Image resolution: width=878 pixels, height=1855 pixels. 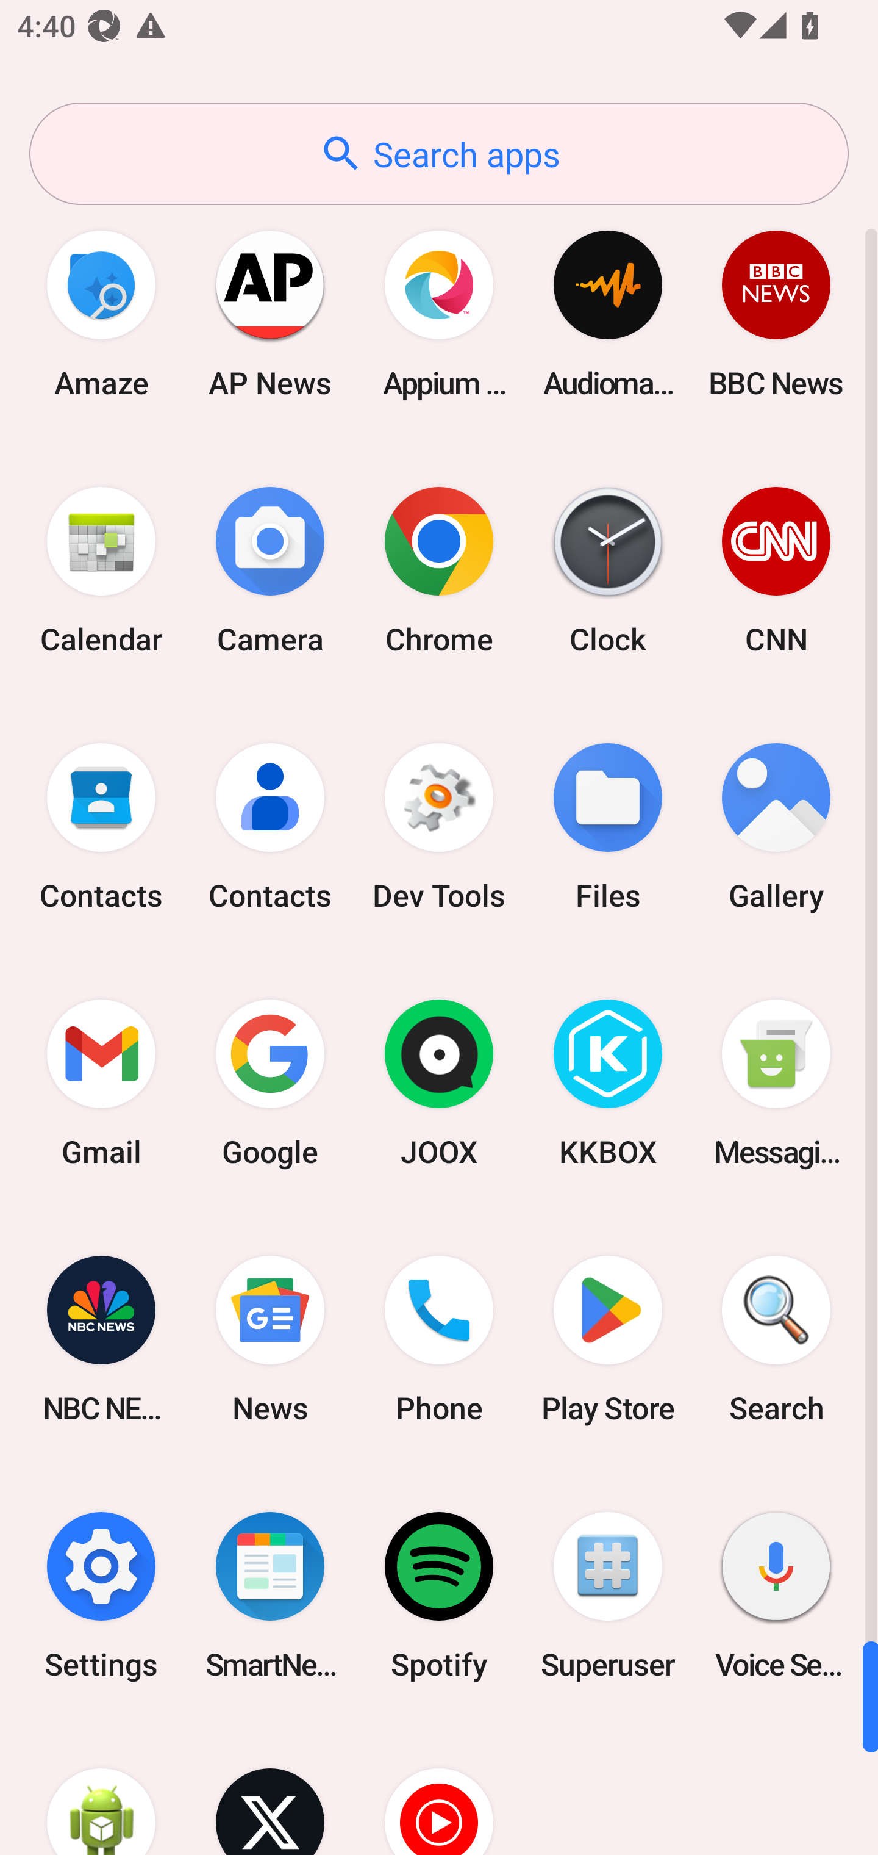 I want to click on Phone, so click(x=439, y=1339).